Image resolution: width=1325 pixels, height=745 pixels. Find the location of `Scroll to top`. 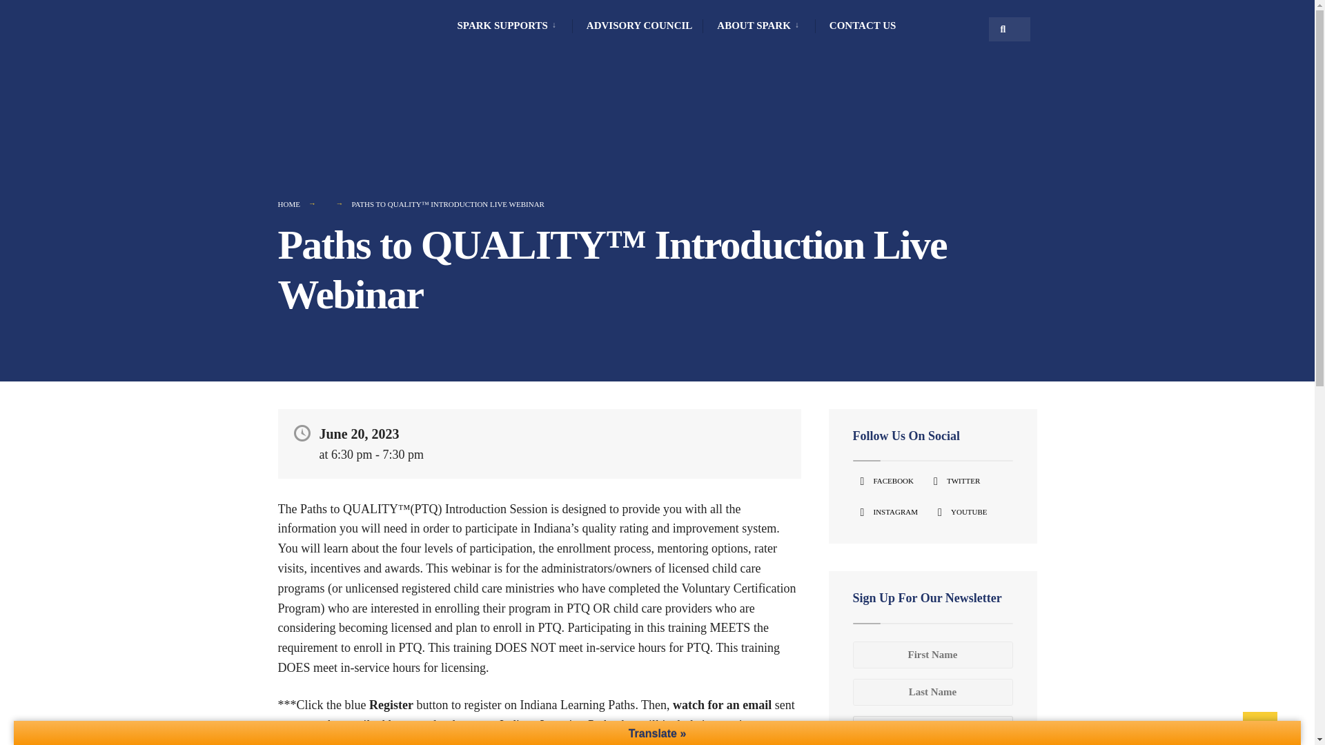

Scroll to top is located at coordinates (1259, 728).